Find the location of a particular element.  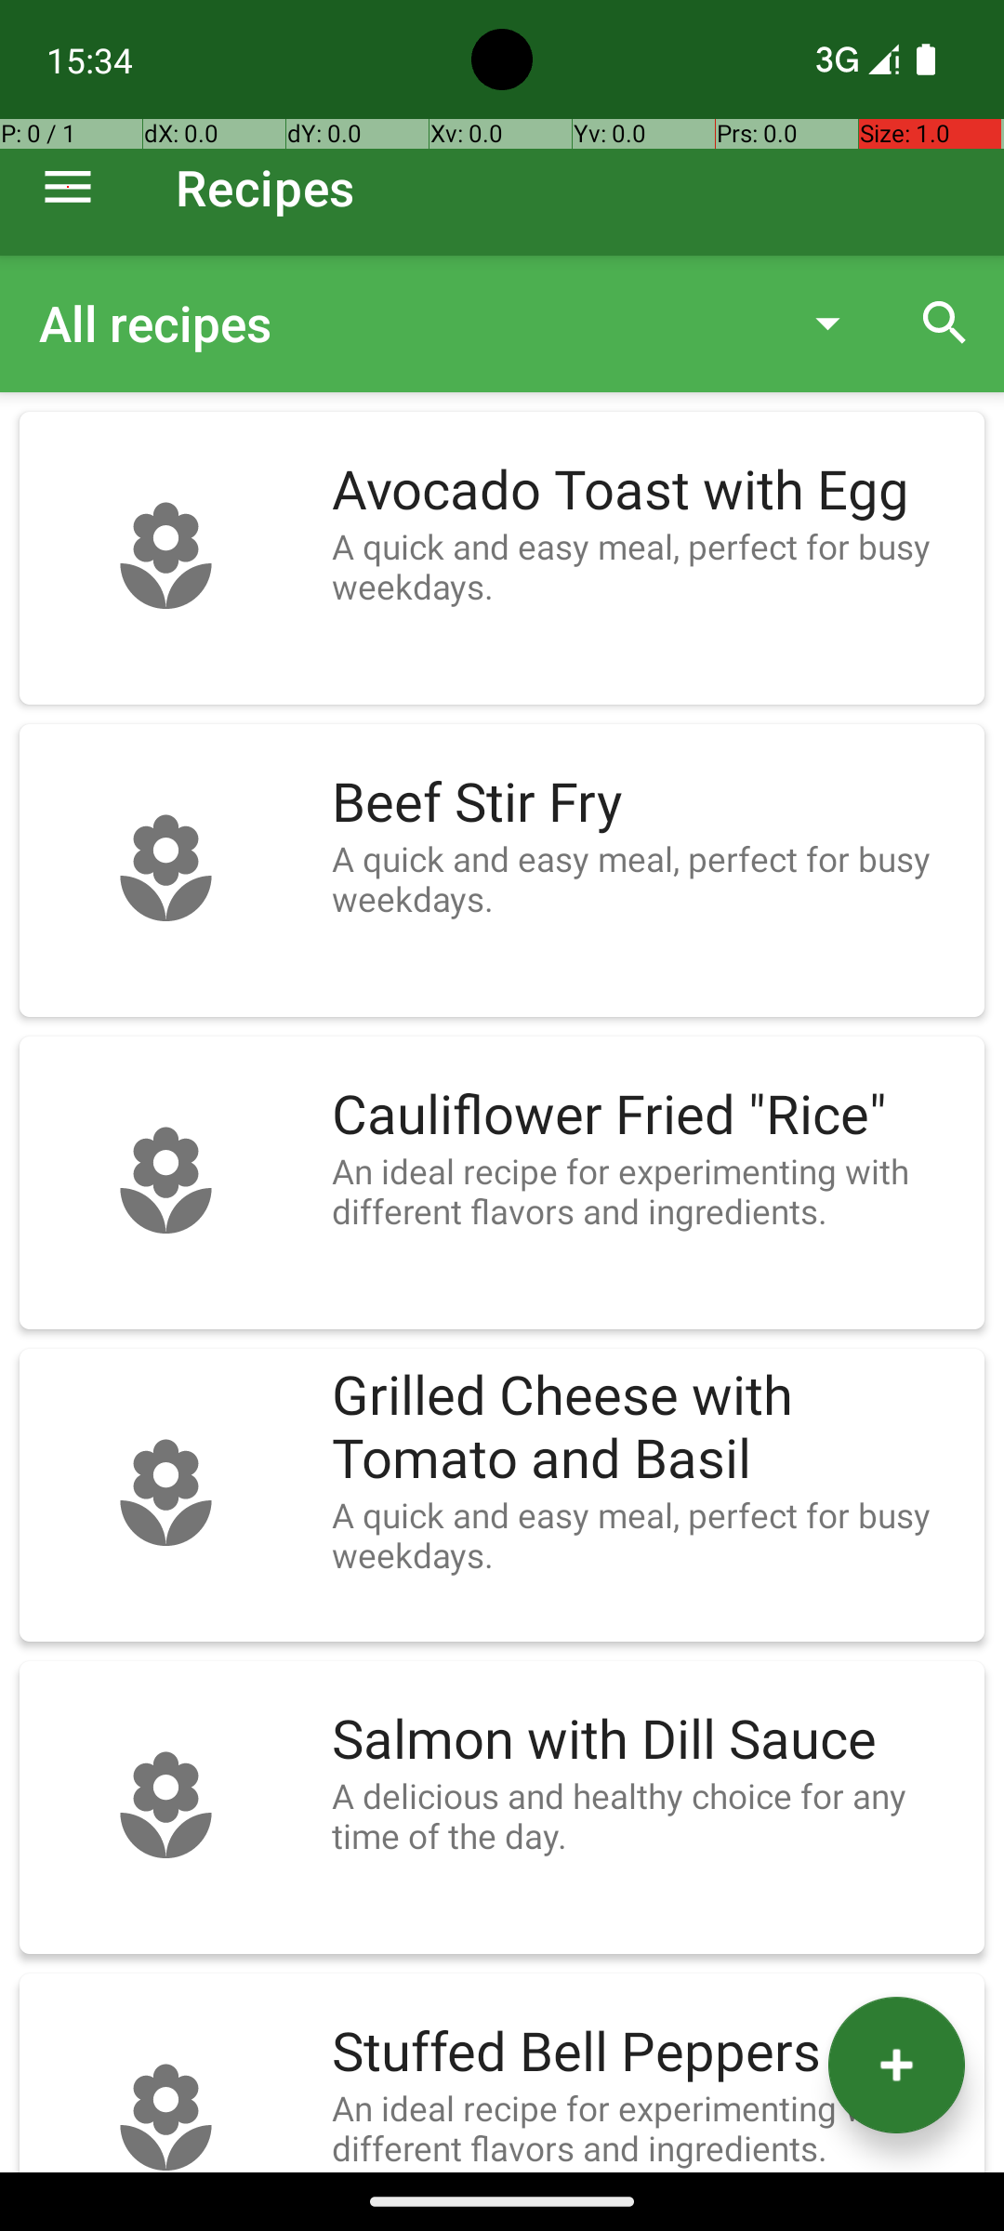

Salmon with Dill Sauce is located at coordinates (649, 1740).